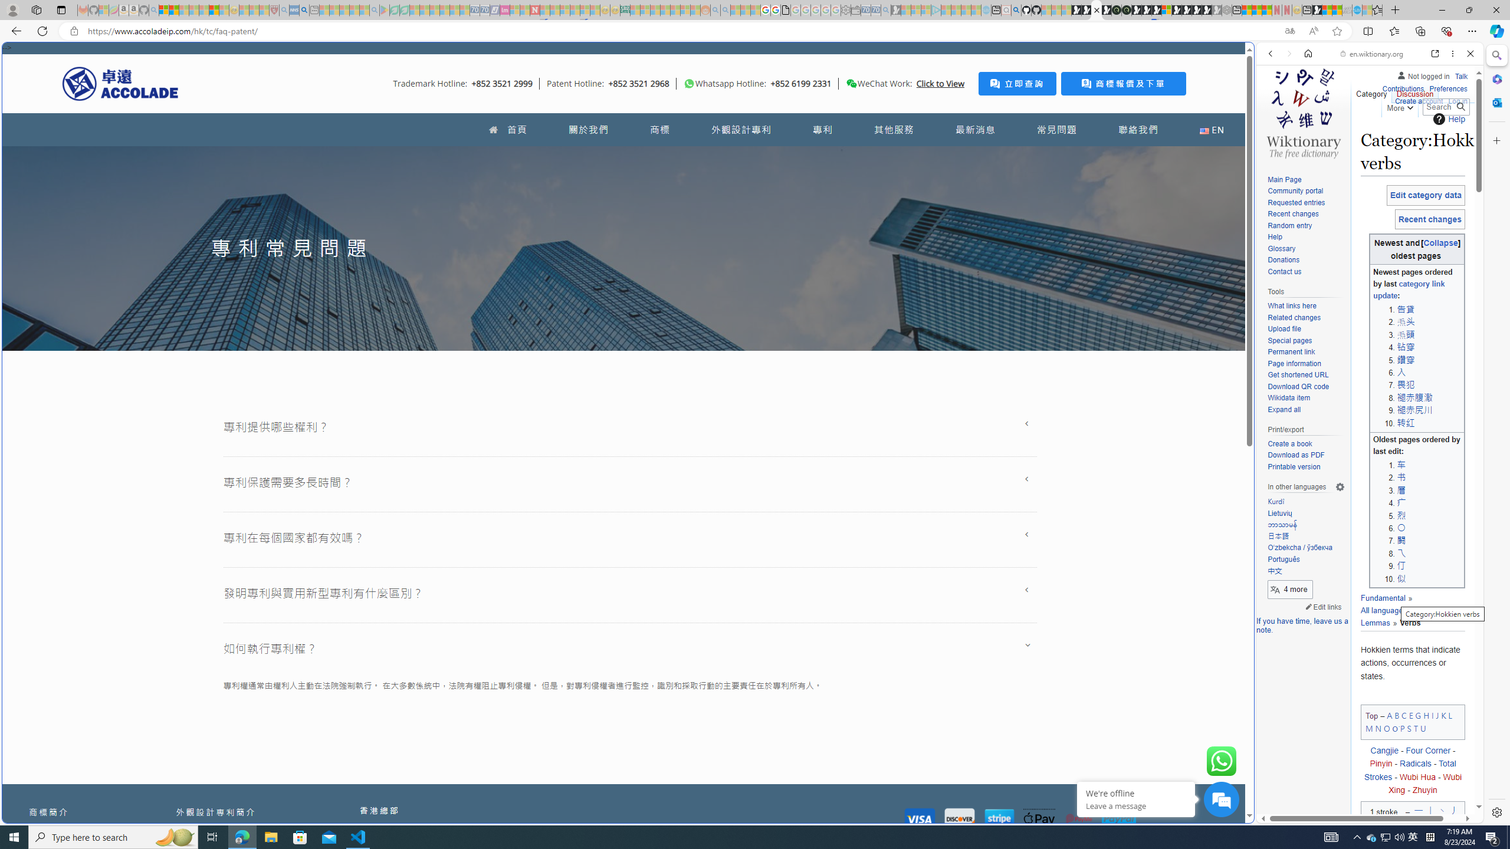 Image resolution: width=1510 pixels, height=849 pixels. I want to click on Edit category data, so click(1425, 195).